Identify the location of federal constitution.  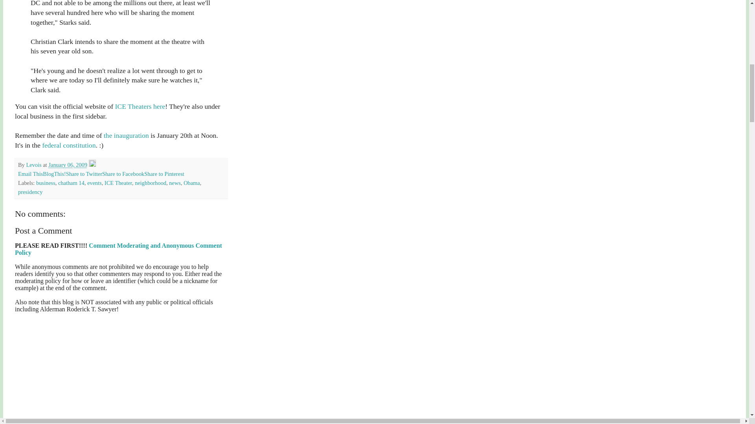
(69, 145).